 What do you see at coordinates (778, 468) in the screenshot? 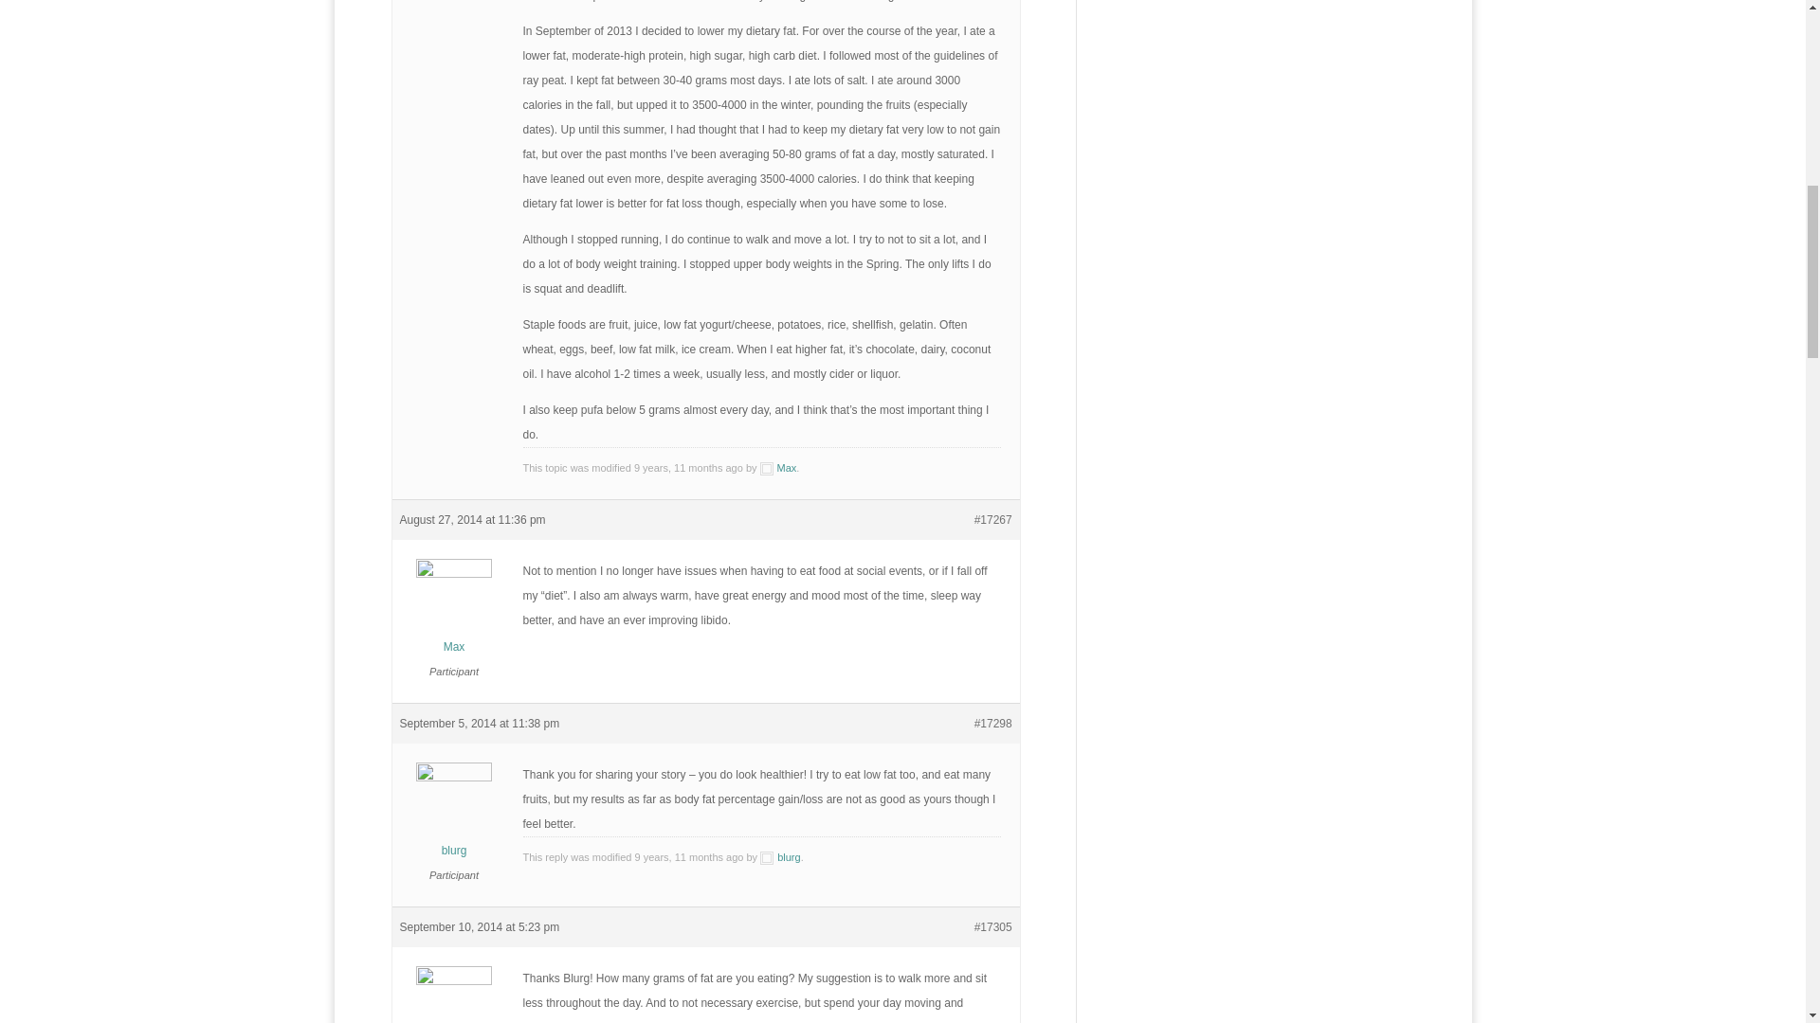
I see `View Max's profile` at bounding box center [778, 468].